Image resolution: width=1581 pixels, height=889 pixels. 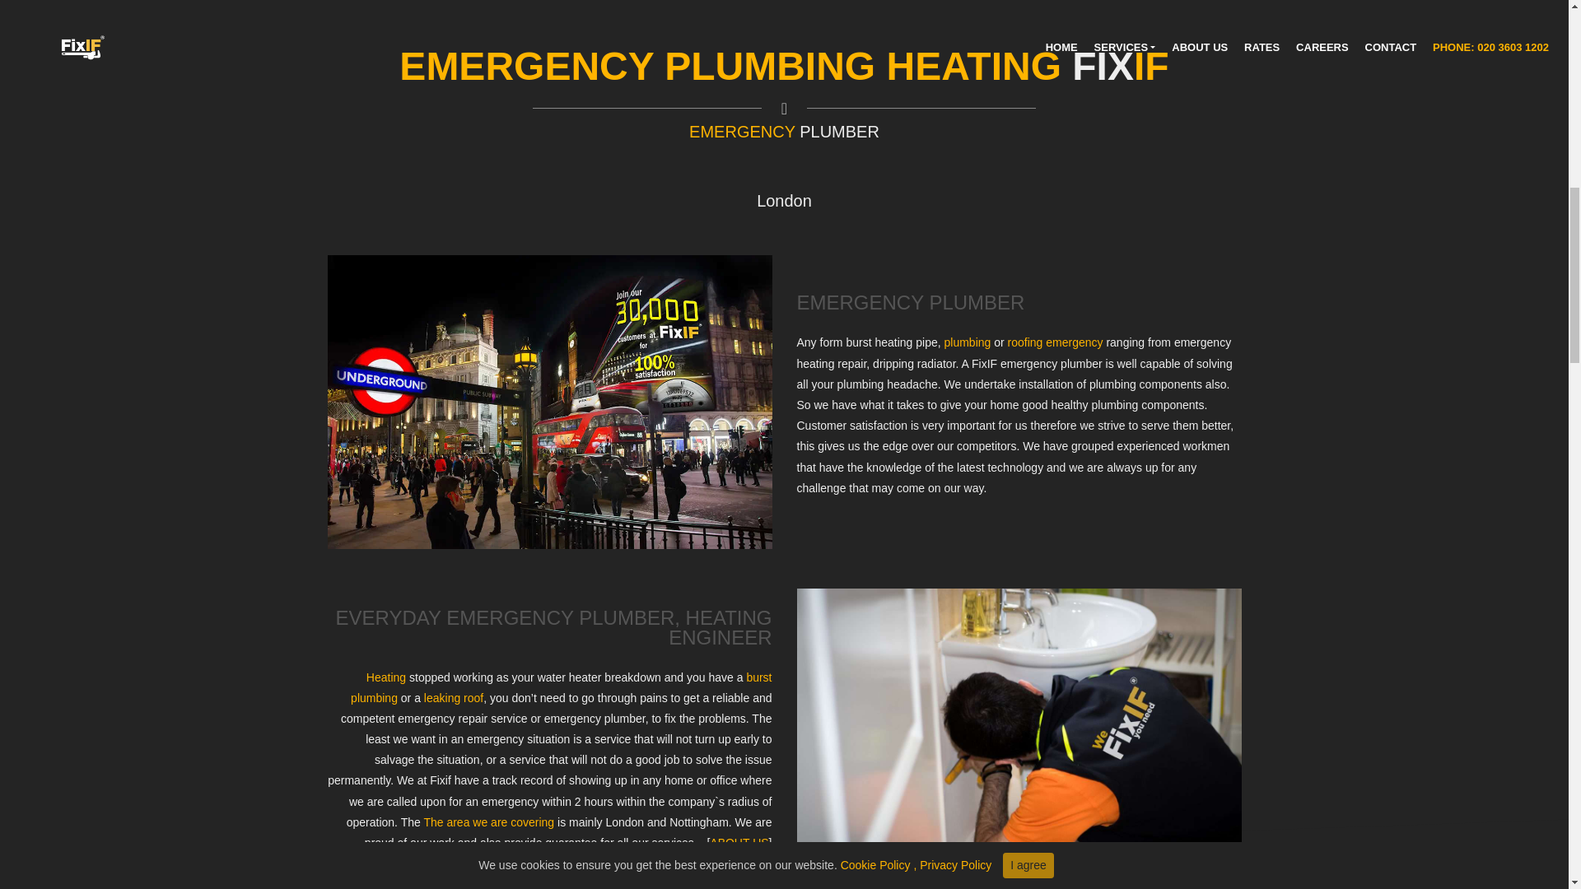 What do you see at coordinates (453, 698) in the screenshot?
I see `Go to roofing services` at bounding box center [453, 698].